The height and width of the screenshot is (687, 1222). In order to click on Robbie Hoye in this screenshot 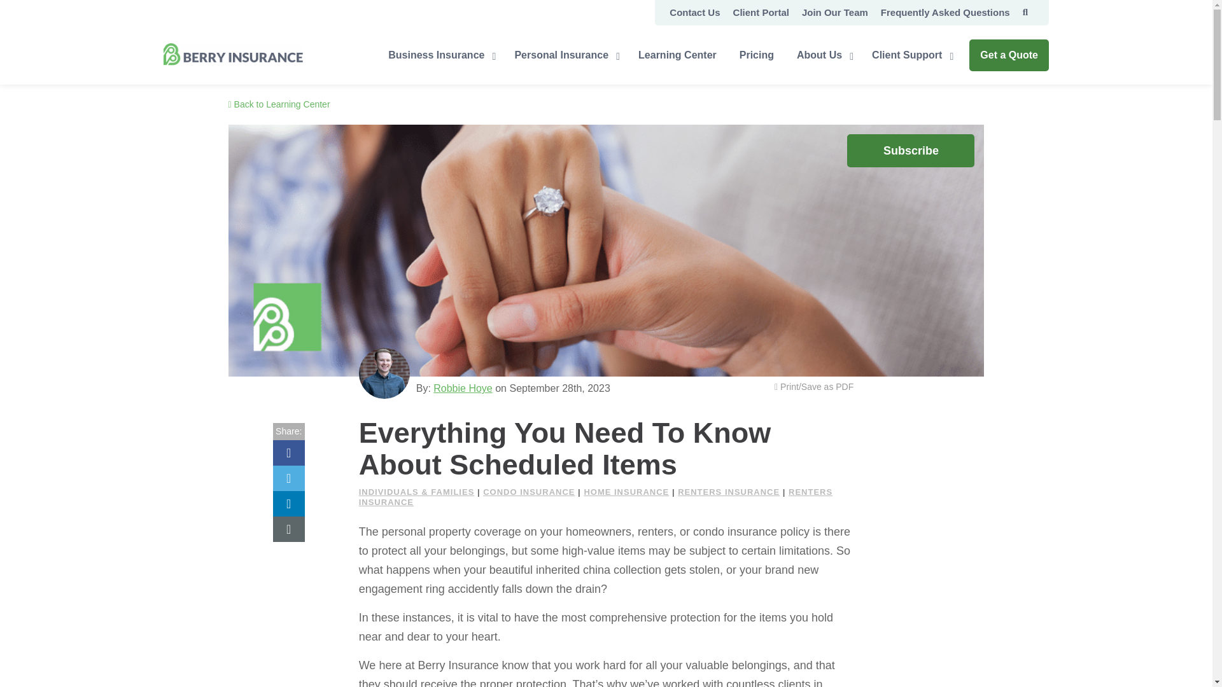, I will do `click(384, 373)`.